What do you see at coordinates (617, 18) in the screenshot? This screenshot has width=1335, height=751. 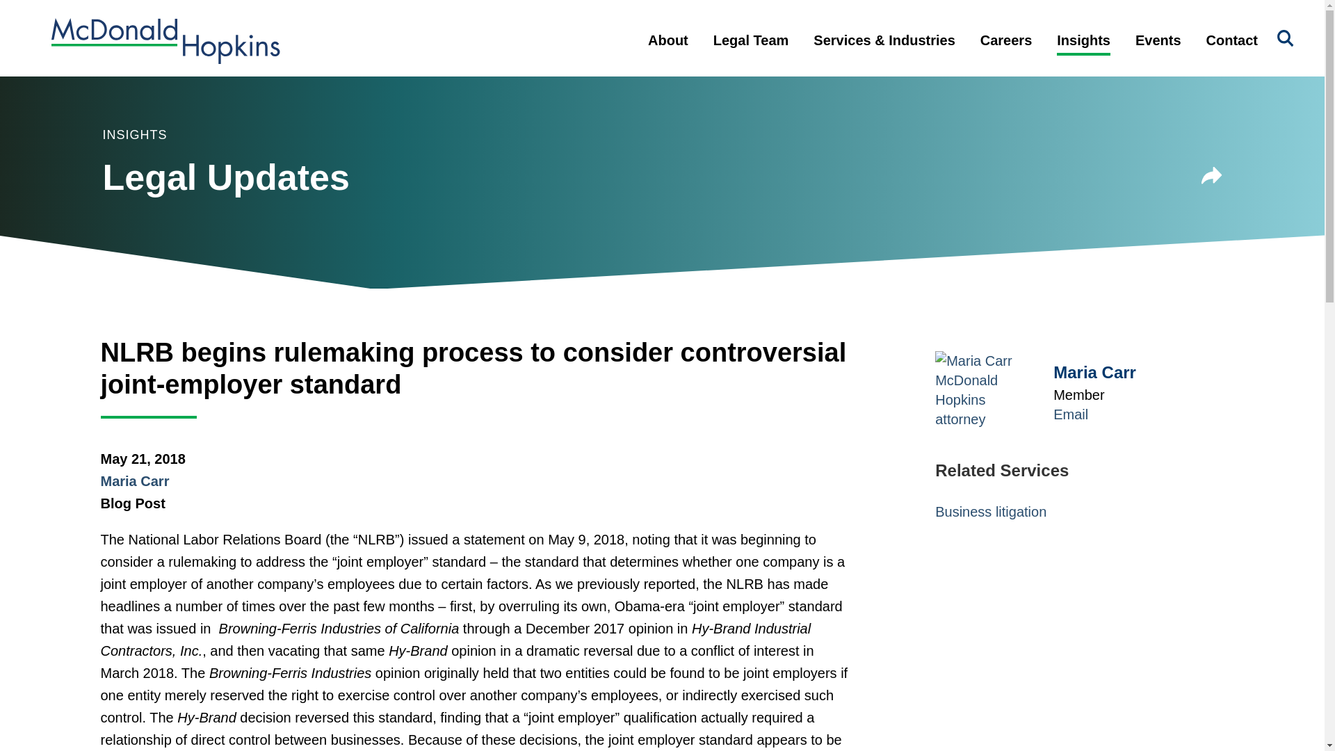 I see `Menu` at bounding box center [617, 18].